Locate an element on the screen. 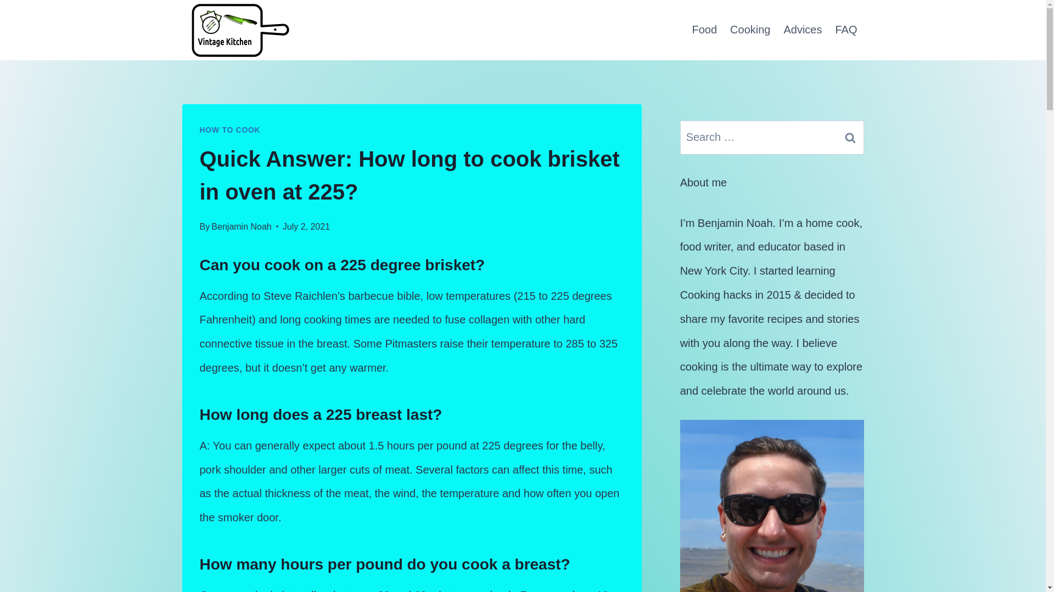 The width and height of the screenshot is (1054, 592). Benjamin Noah is located at coordinates (241, 227).